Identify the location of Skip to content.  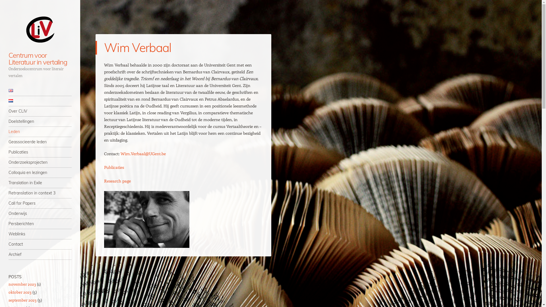
(22, 91).